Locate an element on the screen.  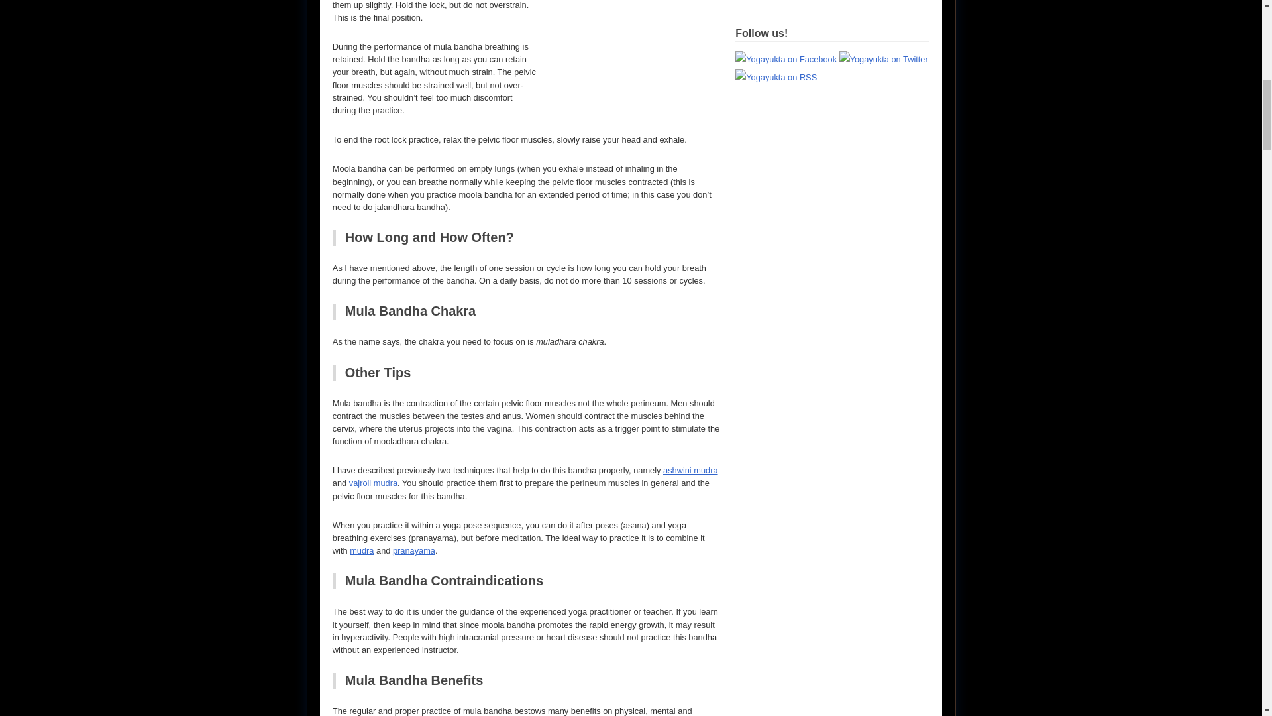
Follow us on Facebook is located at coordinates (786, 60).